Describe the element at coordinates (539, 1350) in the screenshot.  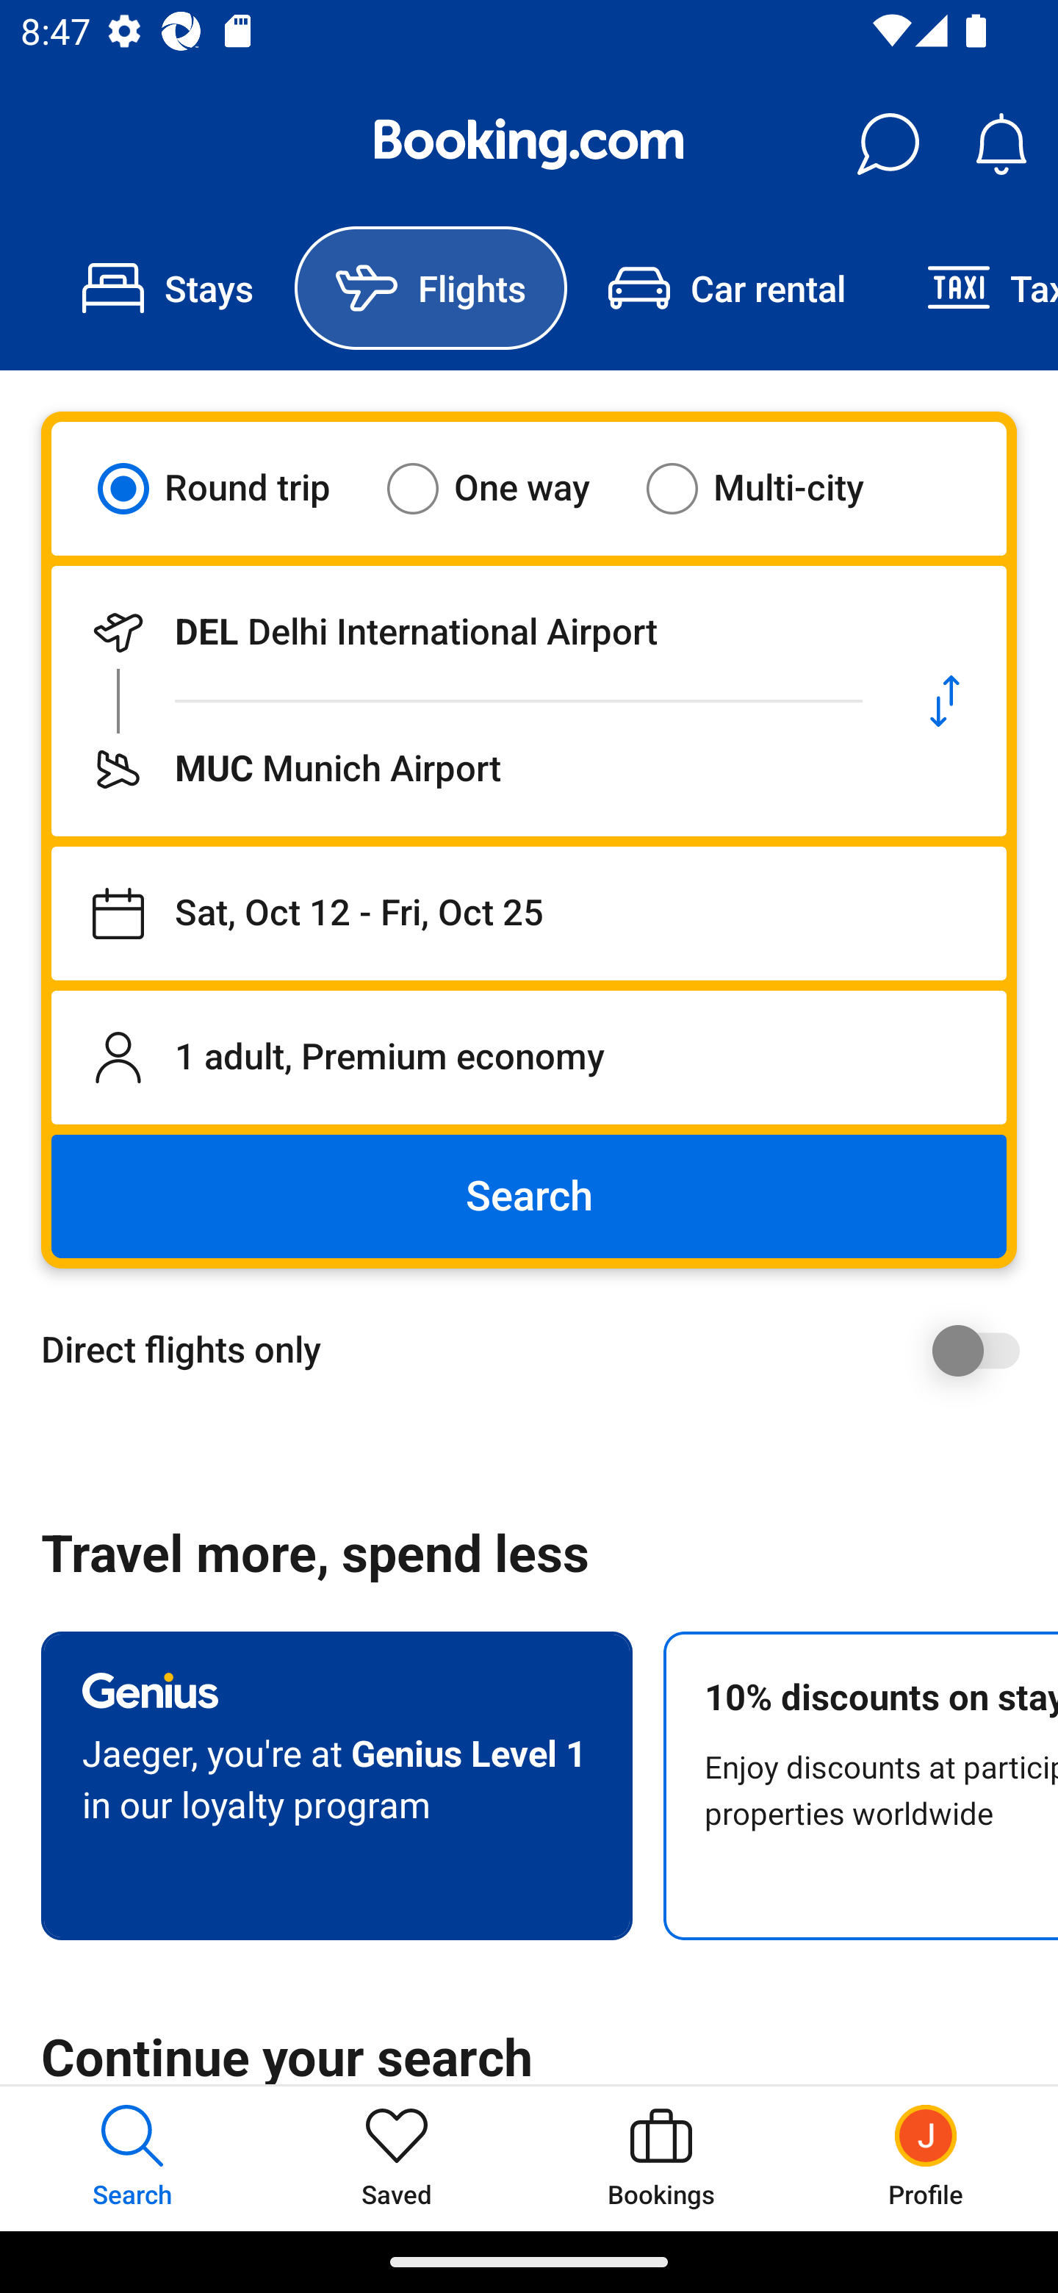
I see `Direct flights only` at that location.